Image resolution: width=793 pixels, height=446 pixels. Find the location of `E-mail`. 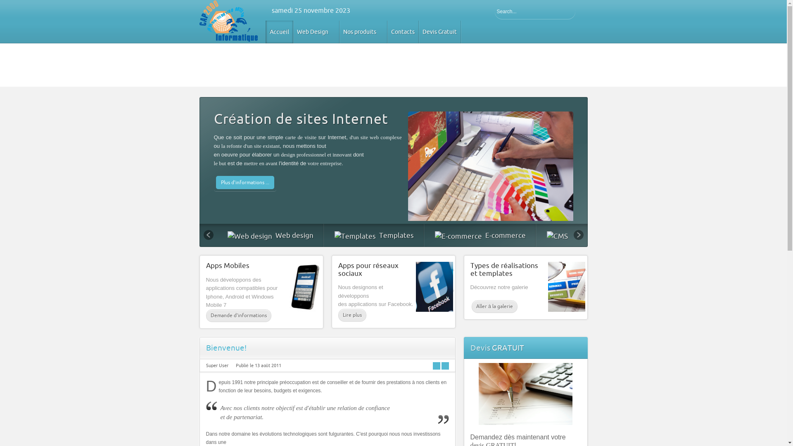

E-mail is located at coordinates (437, 366).